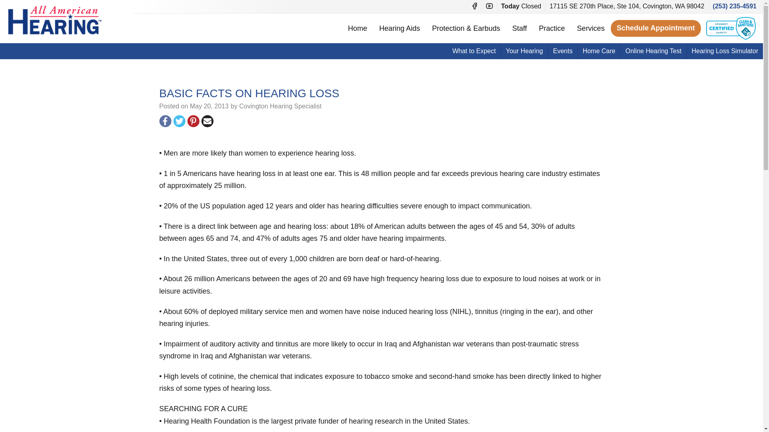  I want to click on Hearing Aids, so click(399, 28).